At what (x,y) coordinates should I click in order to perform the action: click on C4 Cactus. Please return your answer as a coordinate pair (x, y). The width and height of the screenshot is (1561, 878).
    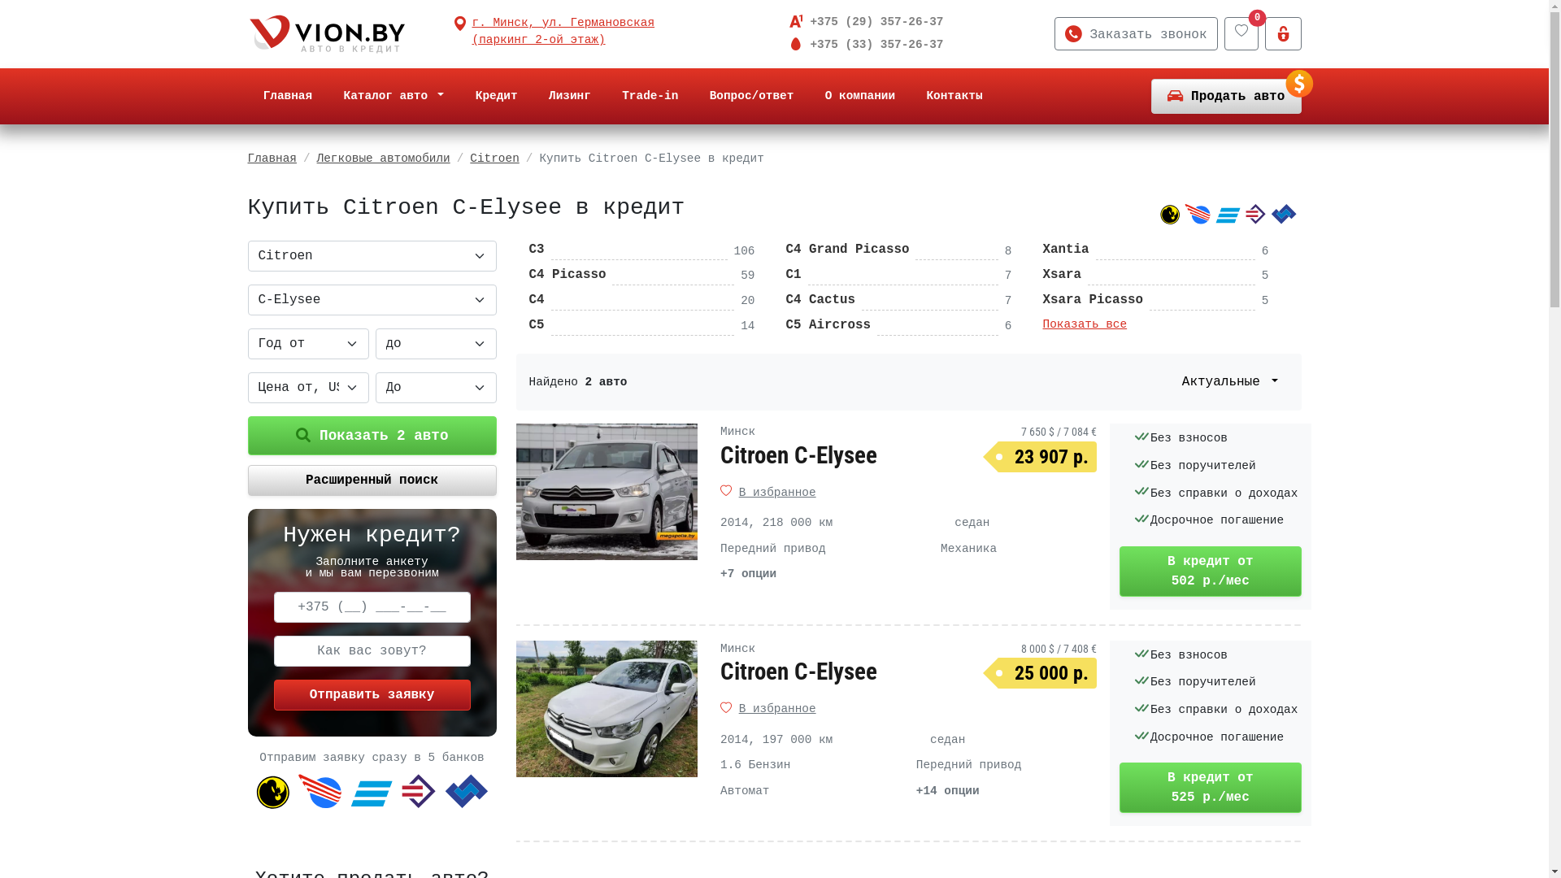
    Looking at the image, I should click on (820, 300).